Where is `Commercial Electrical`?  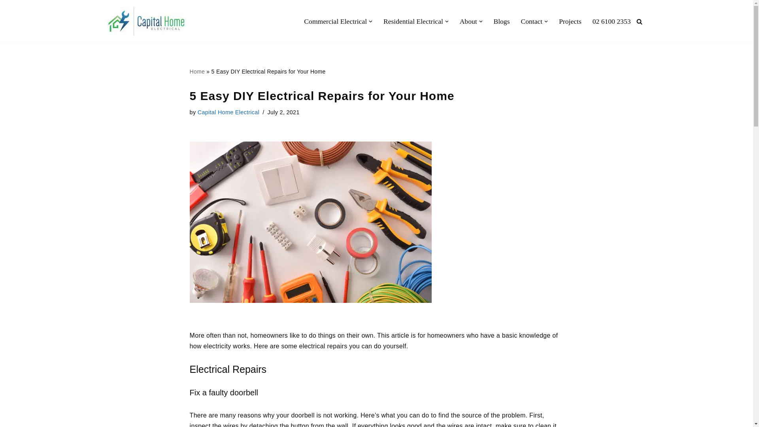 Commercial Electrical is located at coordinates (335, 21).